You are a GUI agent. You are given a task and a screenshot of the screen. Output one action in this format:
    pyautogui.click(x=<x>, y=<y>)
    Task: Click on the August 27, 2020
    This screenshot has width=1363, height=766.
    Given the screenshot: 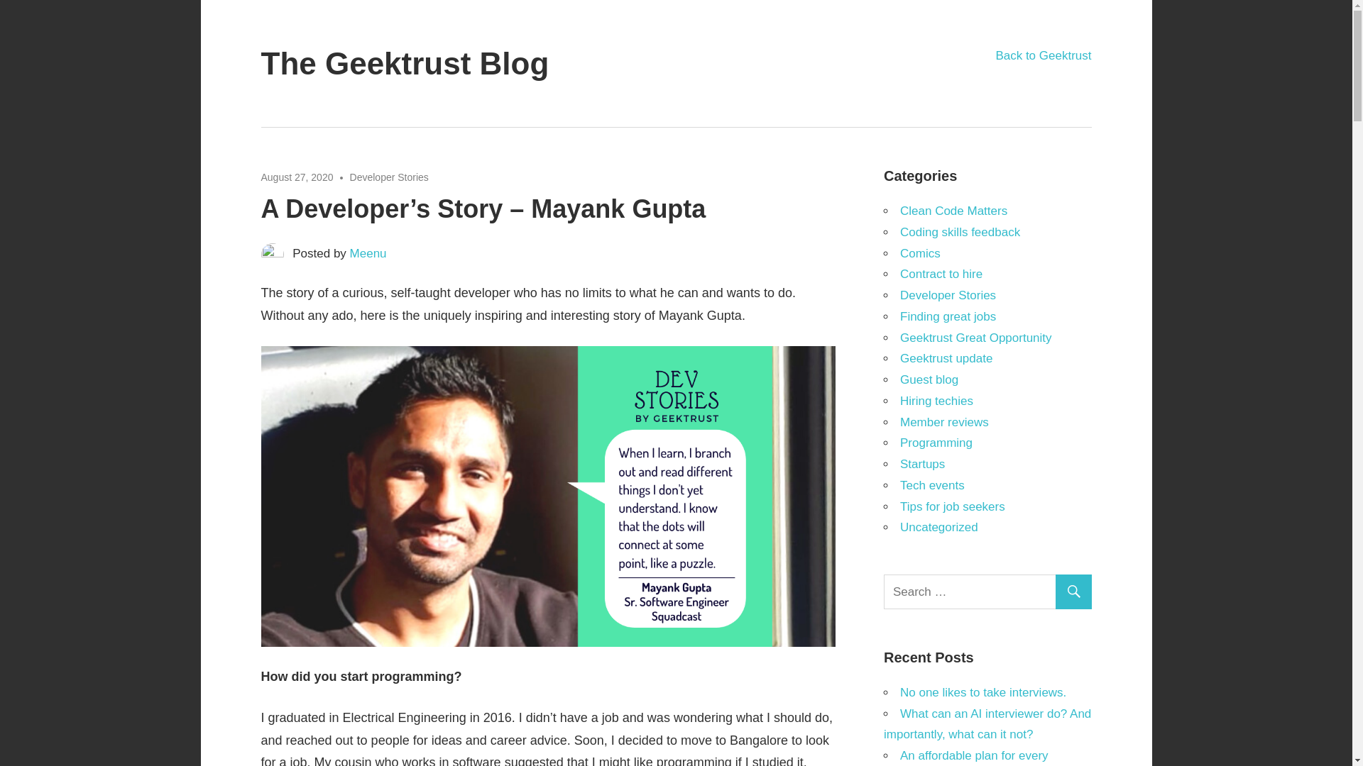 What is the action you would take?
    pyautogui.click(x=297, y=177)
    